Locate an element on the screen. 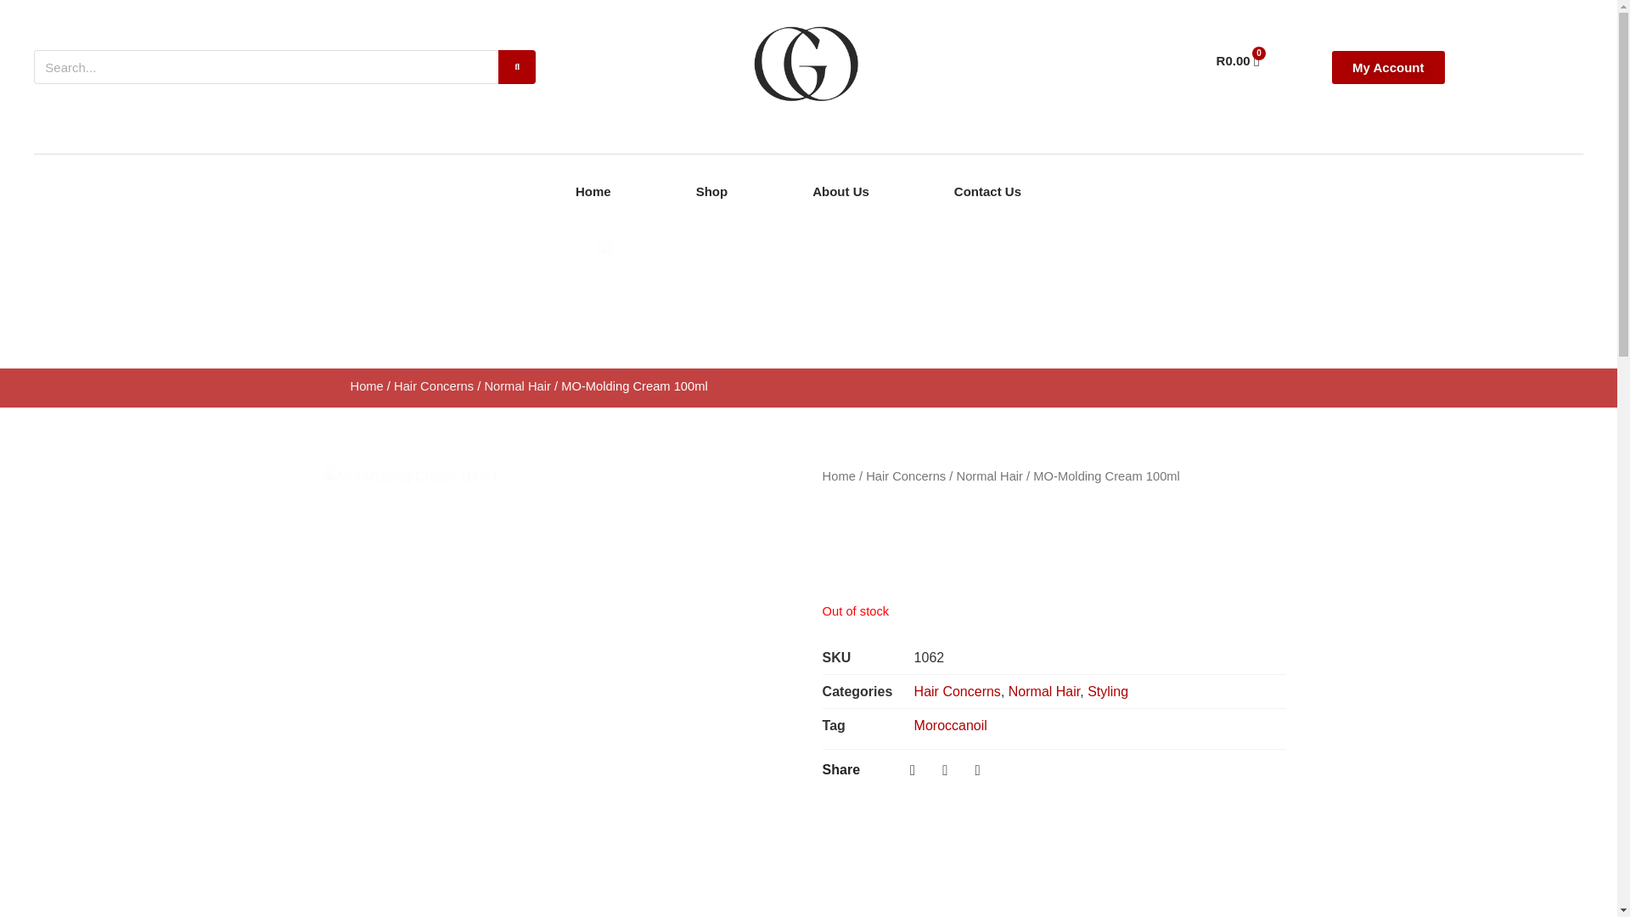 The width and height of the screenshot is (1630, 917). Home is located at coordinates (1387, 68).